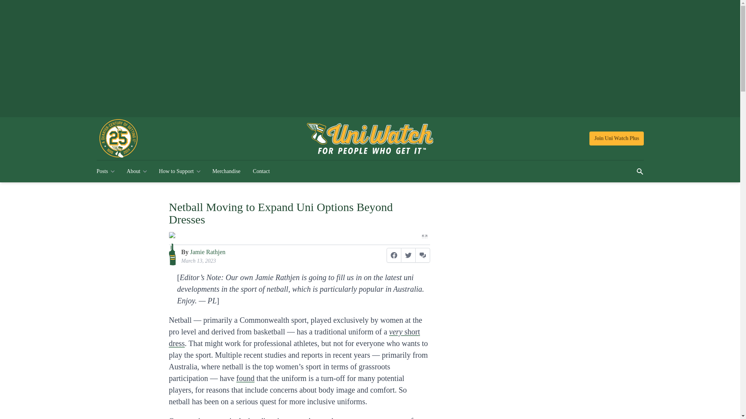 The image size is (746, 419). Describe the element at coordinates (394, 255) in the screenshot. I see `Share on Facebook` at that location.